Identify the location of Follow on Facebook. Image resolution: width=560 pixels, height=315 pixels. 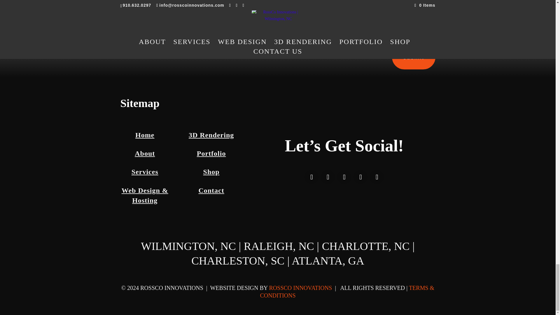
(311, 177).